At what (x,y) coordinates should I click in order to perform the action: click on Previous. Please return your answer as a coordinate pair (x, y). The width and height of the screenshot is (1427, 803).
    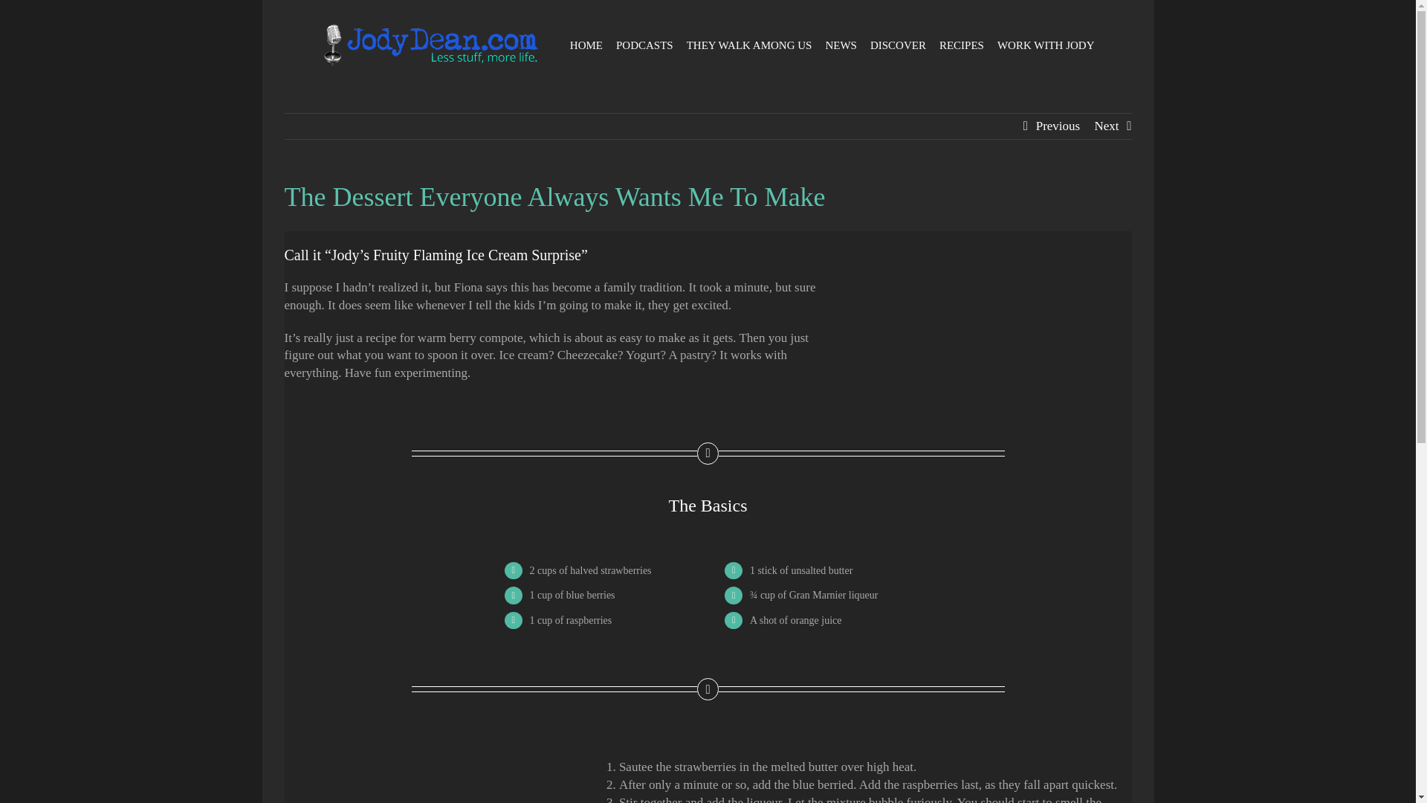
    Looking at the image, I should click on (1058, 126).